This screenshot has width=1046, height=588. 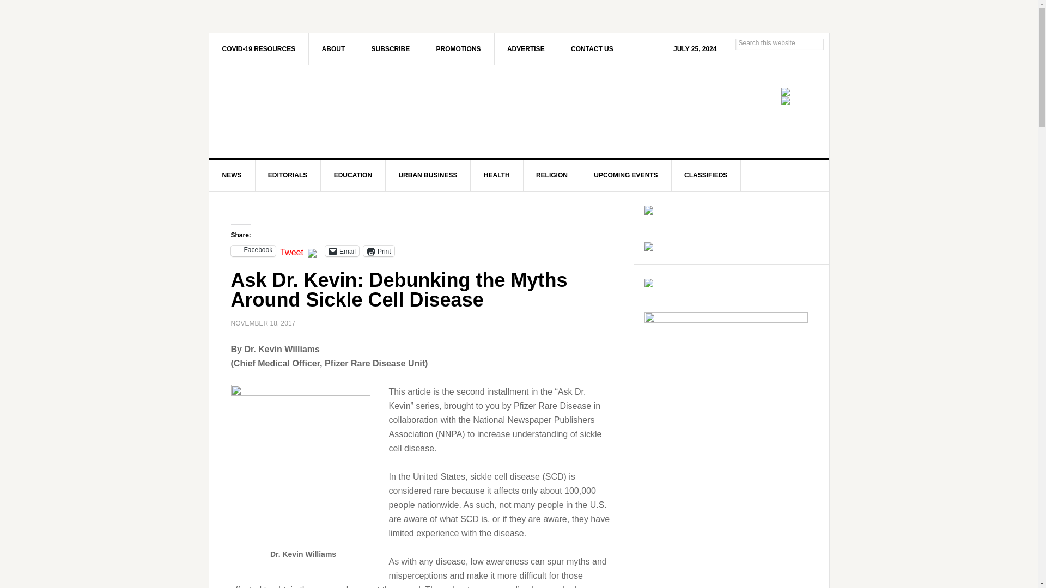 I want to click on CLASSIFIEDS, so click(x=706, y=175).